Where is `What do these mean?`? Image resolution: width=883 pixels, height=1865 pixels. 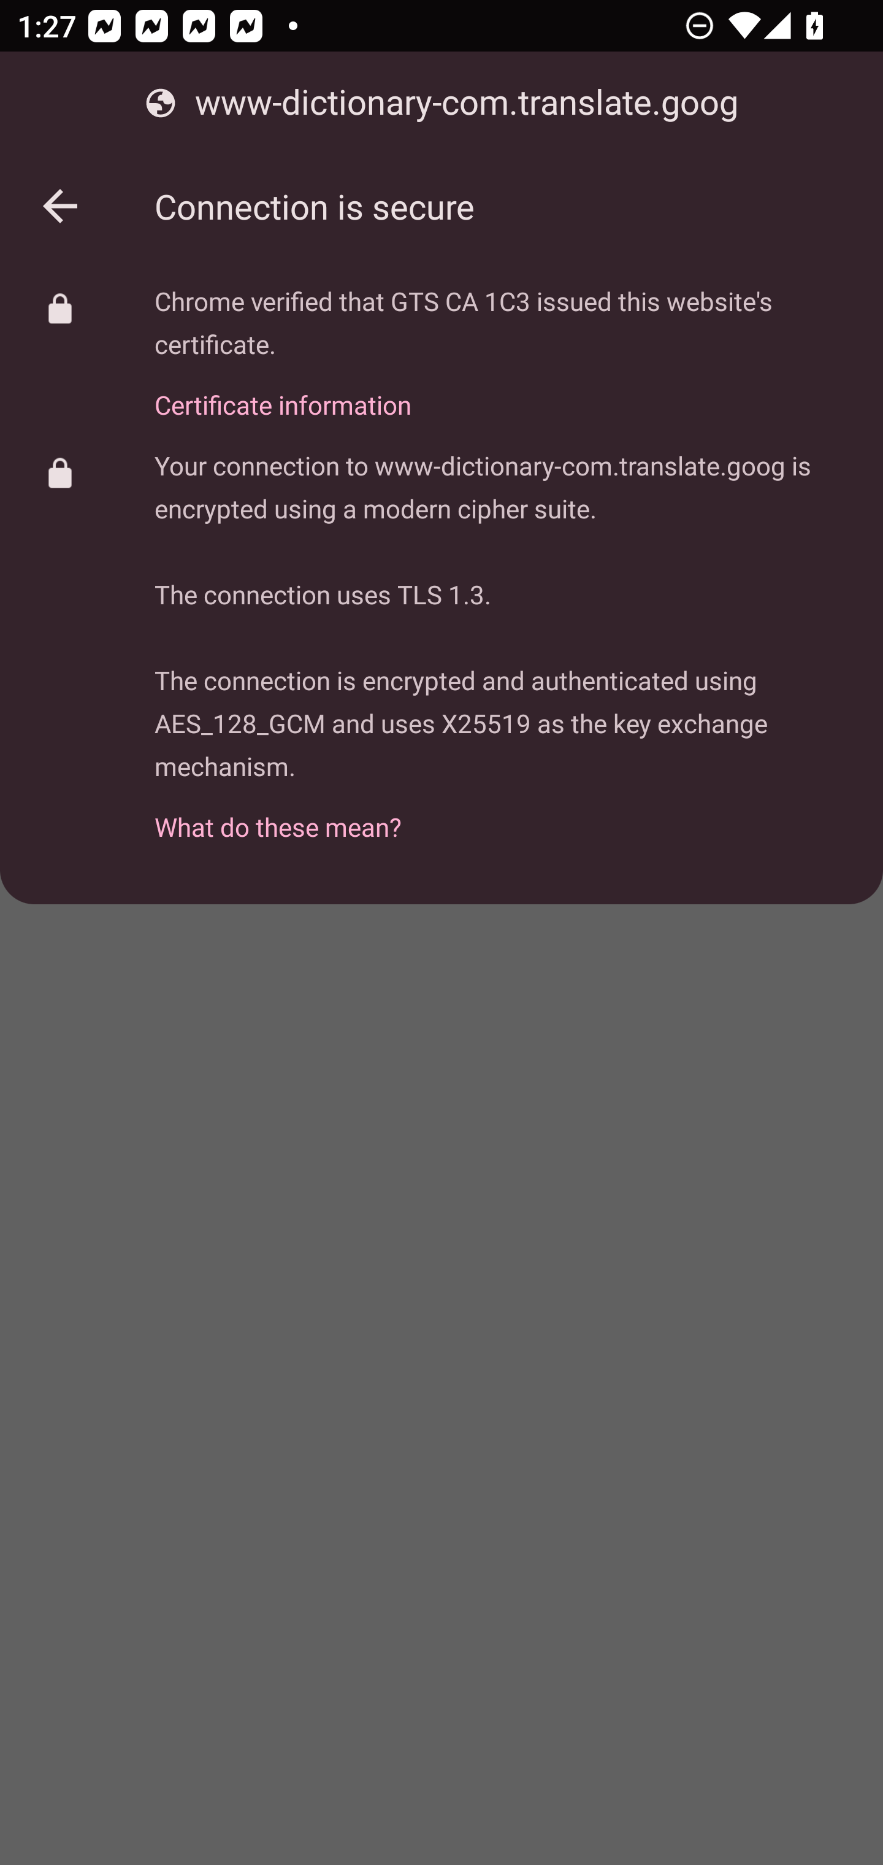
What do these mean? is located at coordinates (501, 813).